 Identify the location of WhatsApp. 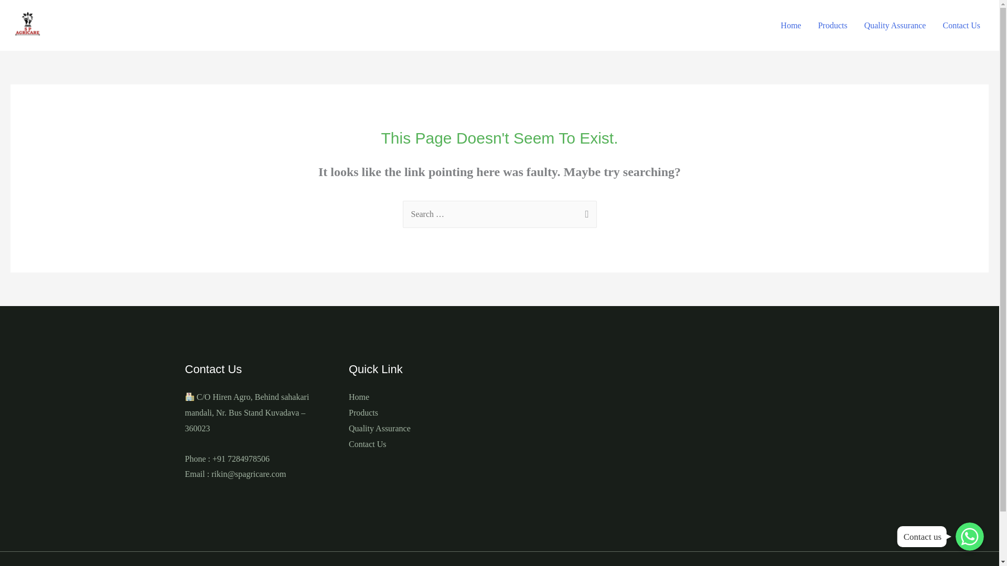
(969, 536).